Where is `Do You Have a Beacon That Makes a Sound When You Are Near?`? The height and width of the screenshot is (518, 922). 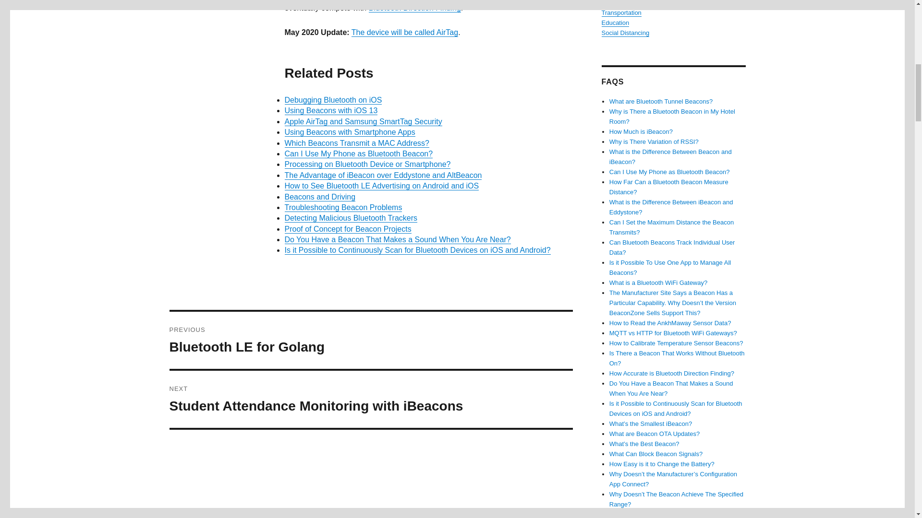 Do You Have a Beacon That Makes a Sound When You Are Near? is located at coordinates (397, 239).